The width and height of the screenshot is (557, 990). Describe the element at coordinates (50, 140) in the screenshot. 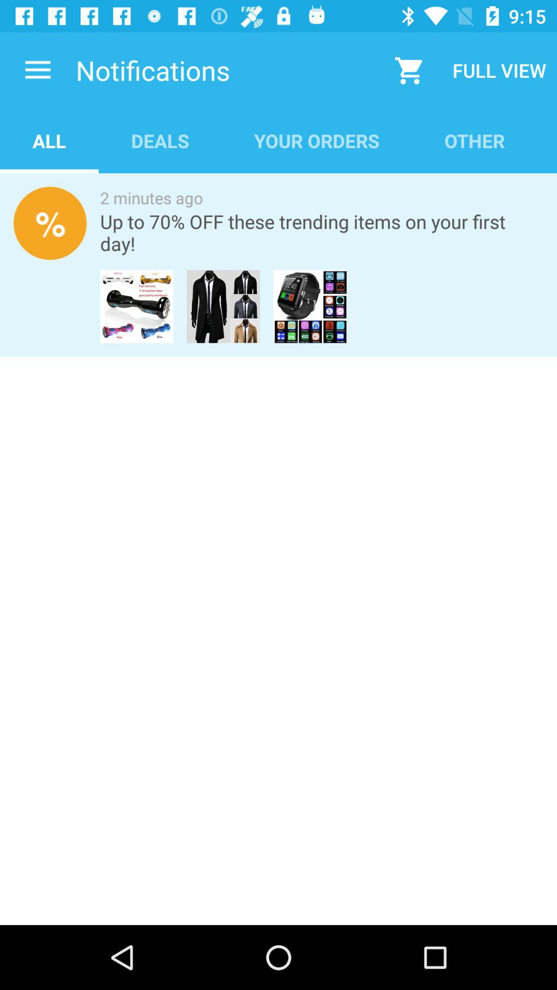

I see `tap the all icon` at that location.